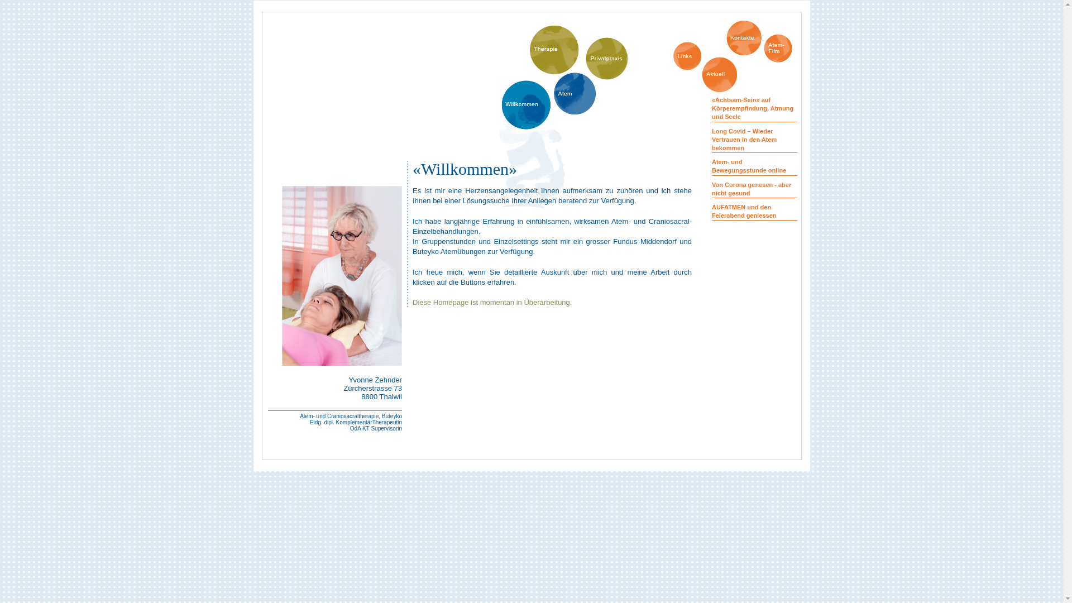  What do you see at coordinates (526, 105) in the screenshot?
I see `Willkommen` at bounding box center [526, 105].